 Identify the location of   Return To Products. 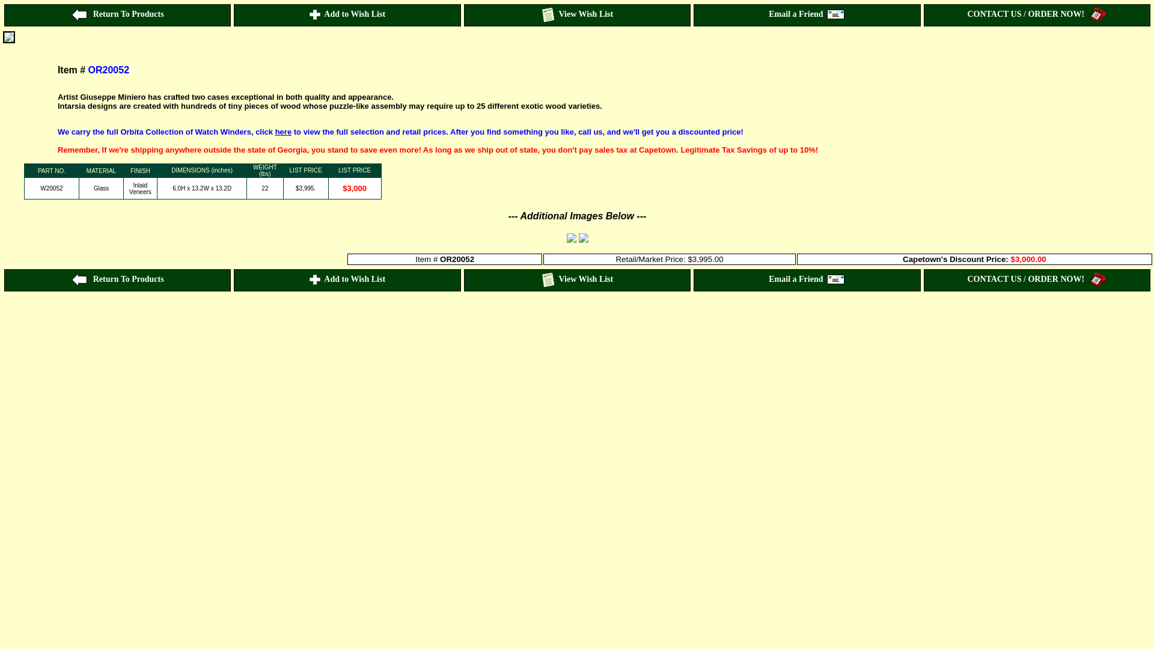
(117, 15).